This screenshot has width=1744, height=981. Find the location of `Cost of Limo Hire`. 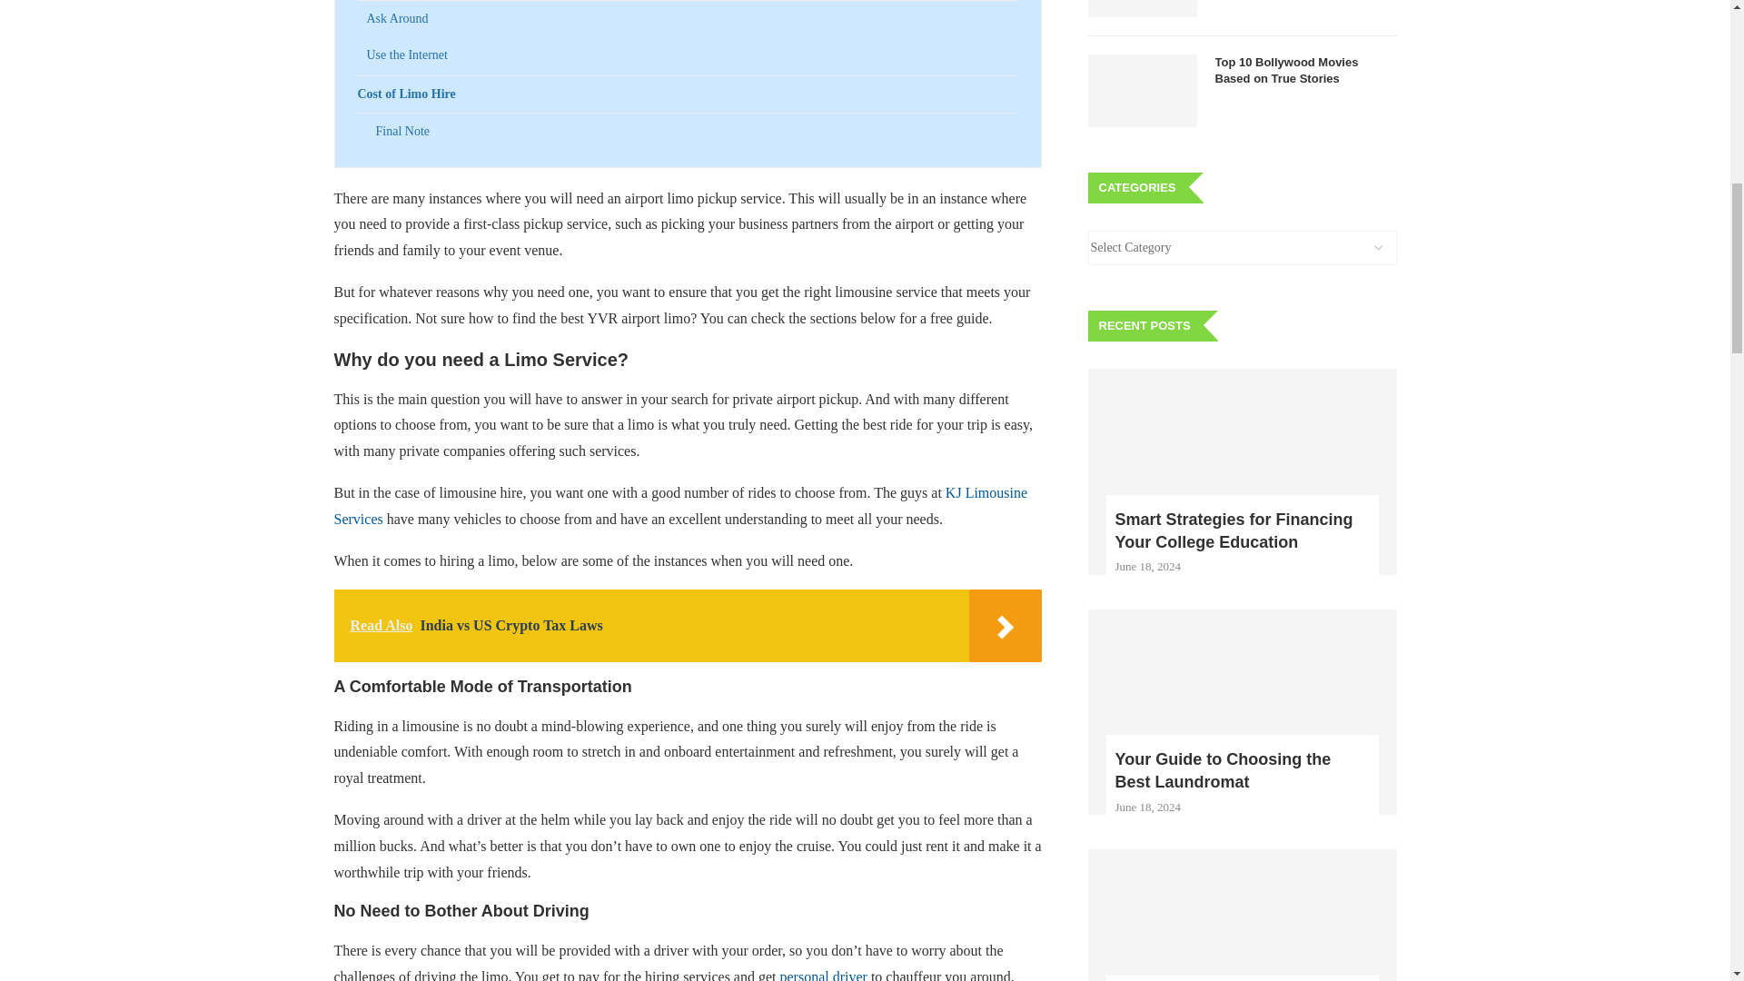

Cost of Limo Hire is located at coordinates (688, 94).